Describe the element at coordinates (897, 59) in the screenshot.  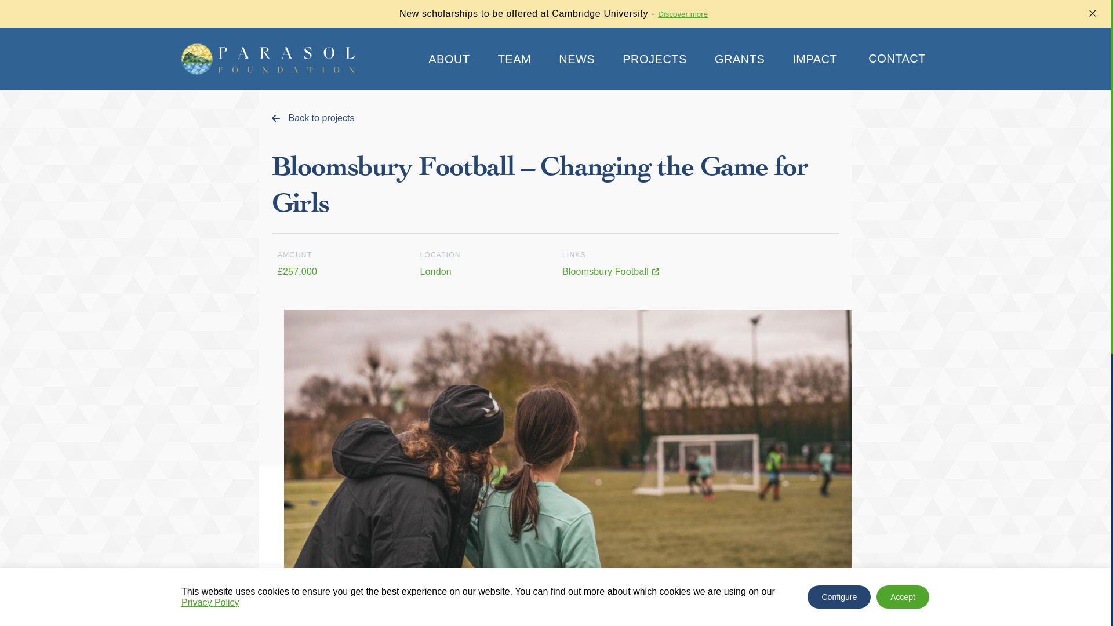
I see `CONTACT` at that location.